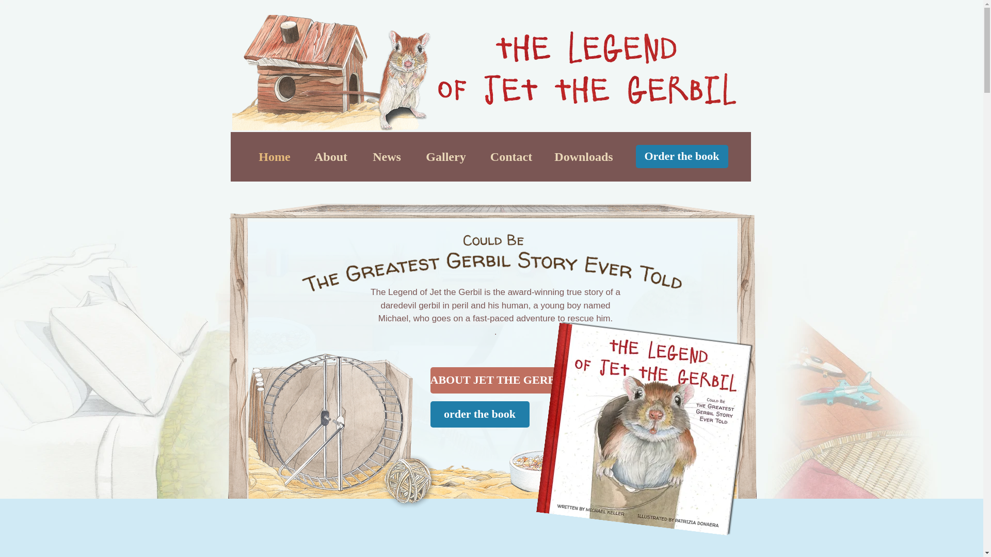 Image resolution: width=991 pixels, height=557 pixels. What do you see at coordinates (499, 380) in the screenshot?
I see `ABOUT JET THE GERBIL` at bounding box center [499, 380].